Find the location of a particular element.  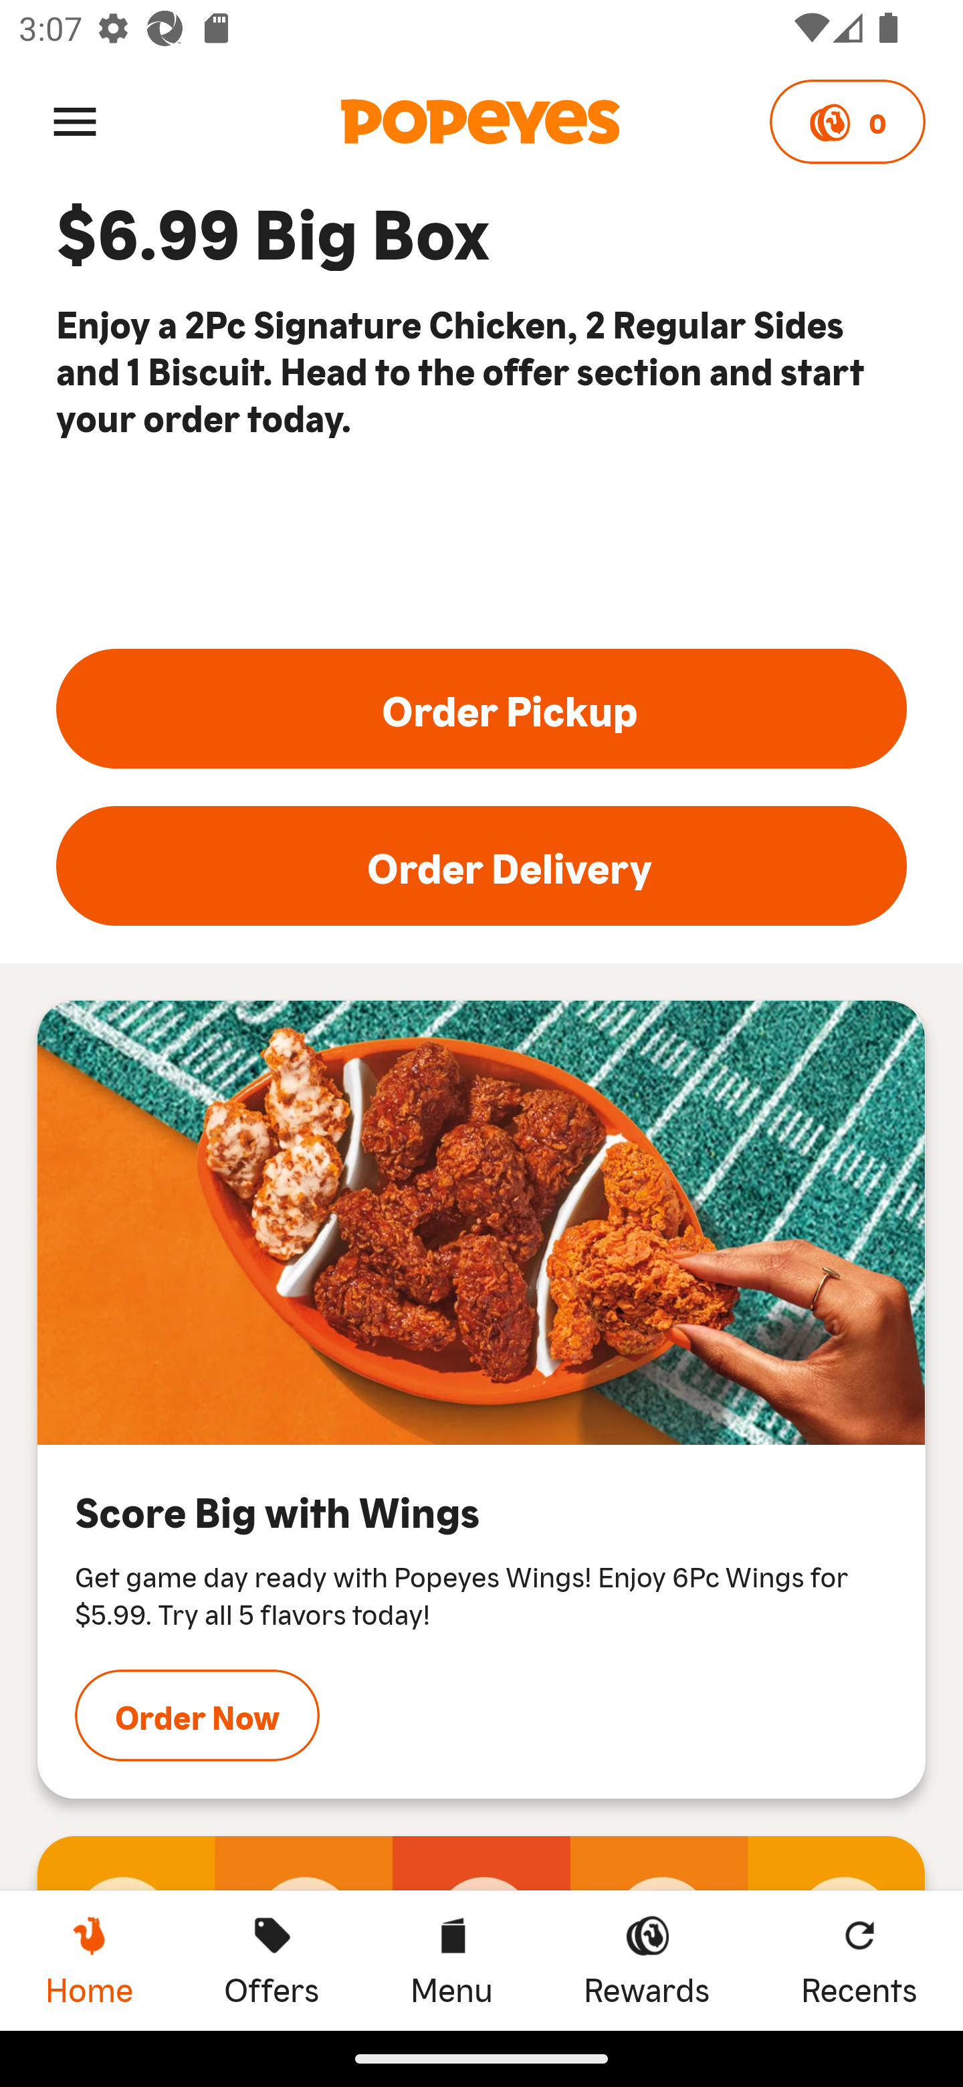

Score Big with Wings is located at coordinates (481, 1221).